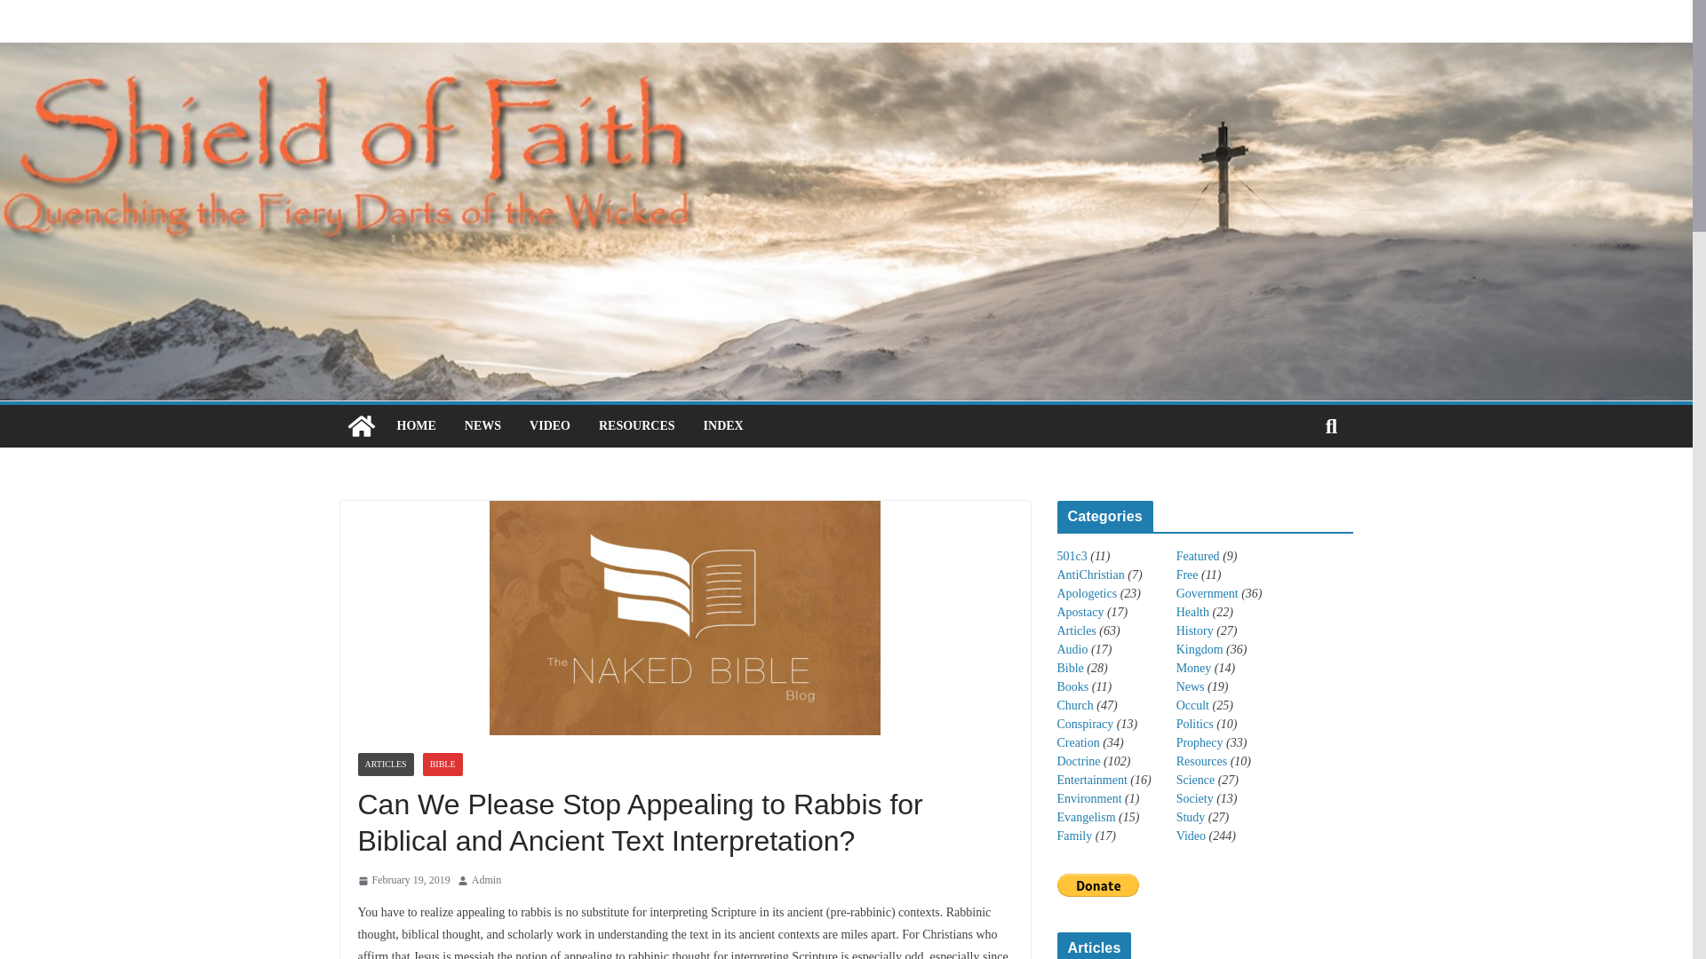  Describe the element at coordinates (487, 881) in the screenshot. I see `Admin` at that location.